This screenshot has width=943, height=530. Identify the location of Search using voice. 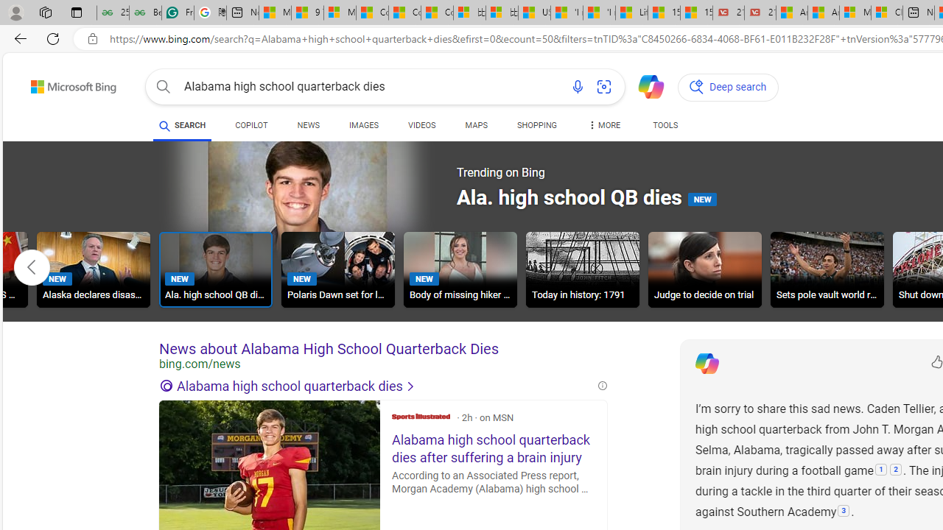
(578, 87).